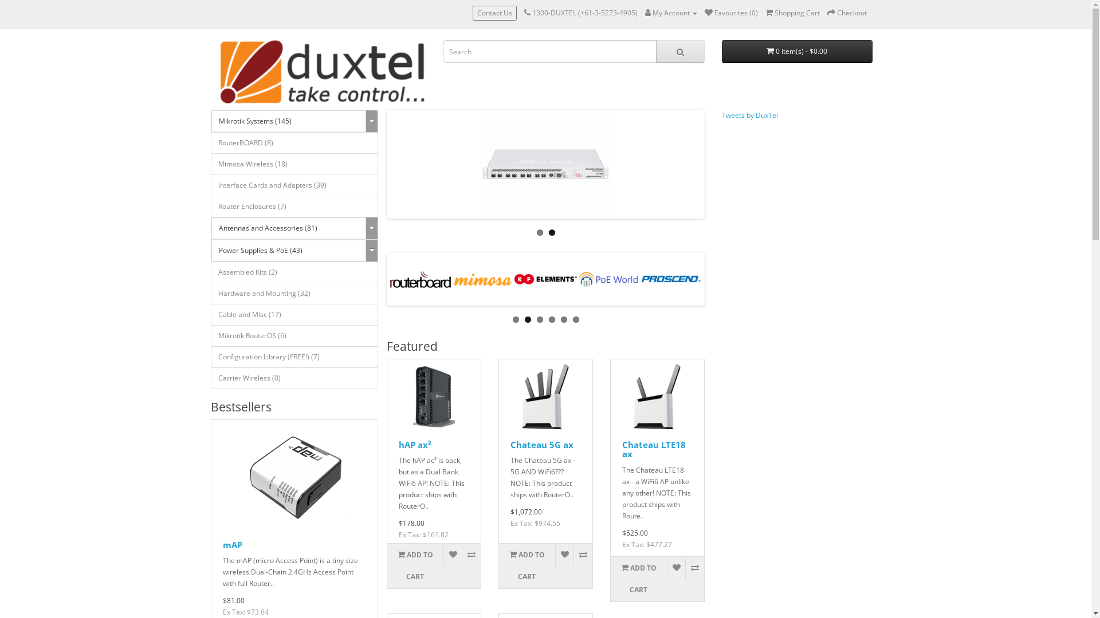 The height and width of the screenshot is (618, 1100). Describe the element at coordinates (294, 164) in the screenshot. I see `Mimosa Wireless (18)` at that location.